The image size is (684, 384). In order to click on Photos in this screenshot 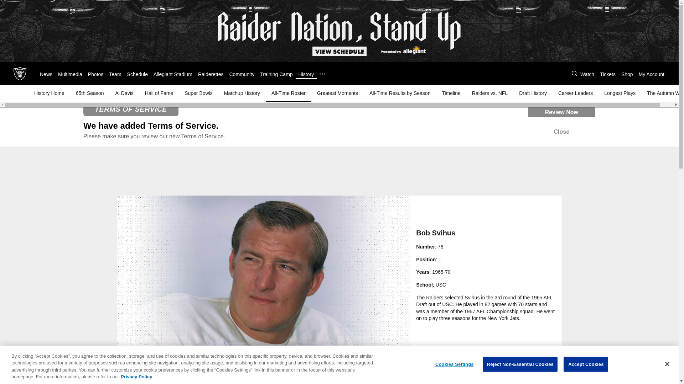, I will do `click(96, 74)`.